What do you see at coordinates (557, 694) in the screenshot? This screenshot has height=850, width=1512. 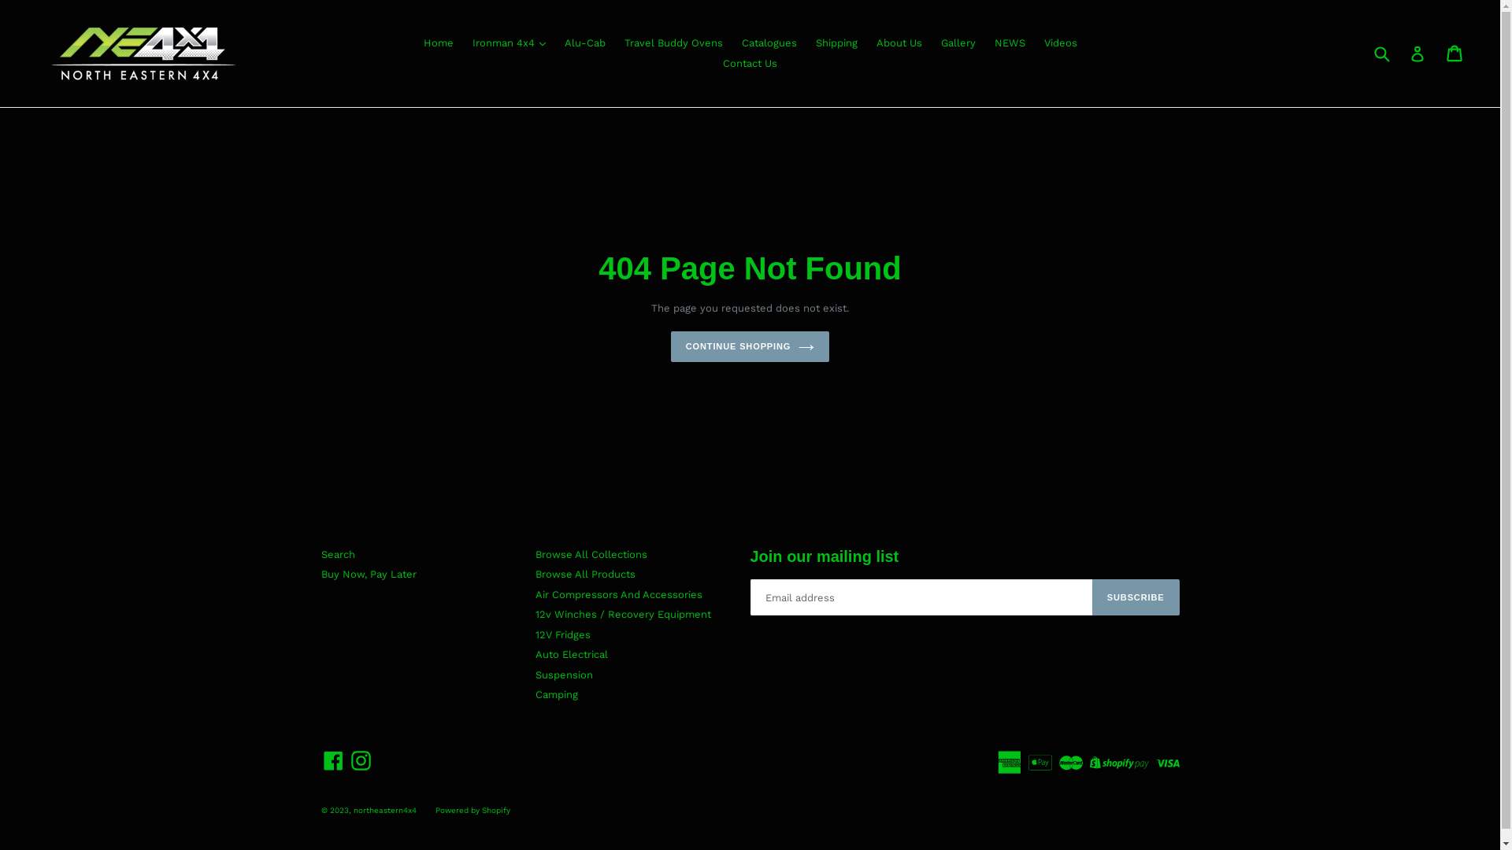 I see `Camping` at bounding box center [557, 694].